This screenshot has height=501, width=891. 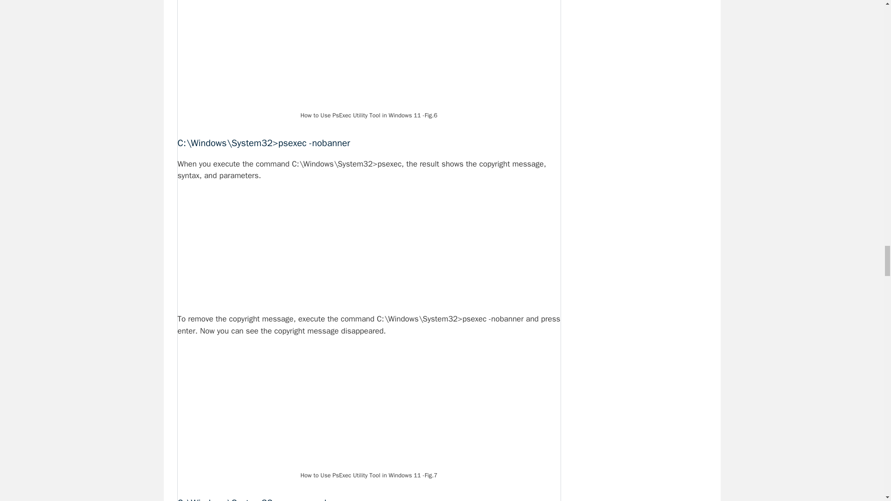 I want to click on How to Use PsExec Utility Tool in Windows 11 7, so click(x=369, y=408).